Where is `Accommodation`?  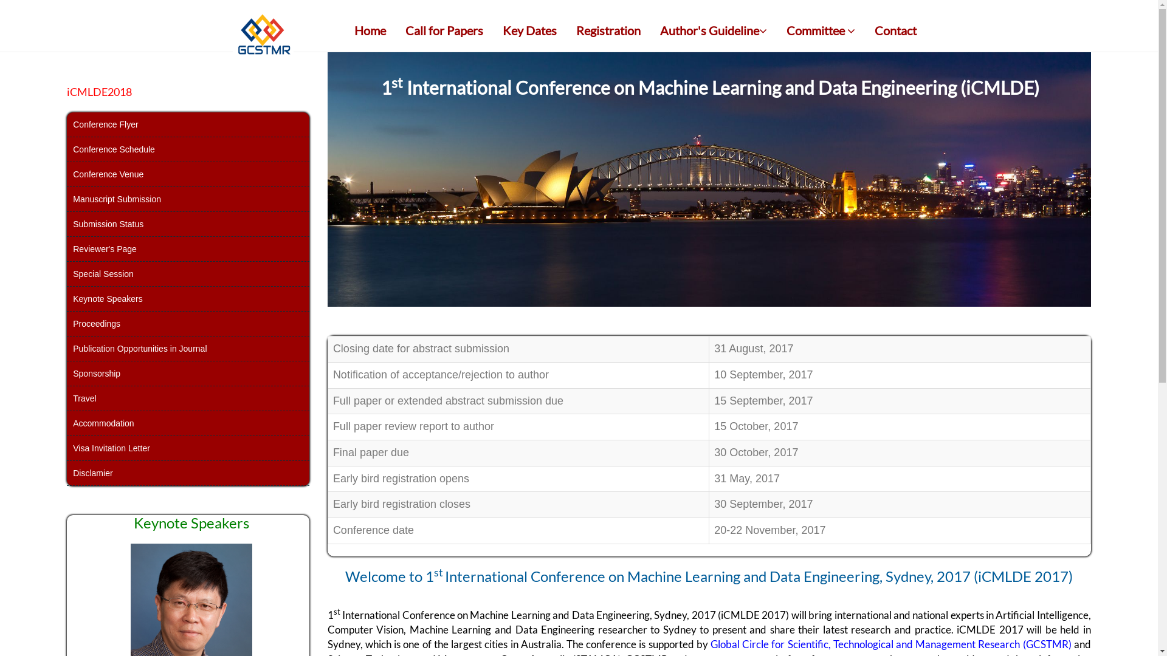 Accommodation is located at coordinates (188, 424).